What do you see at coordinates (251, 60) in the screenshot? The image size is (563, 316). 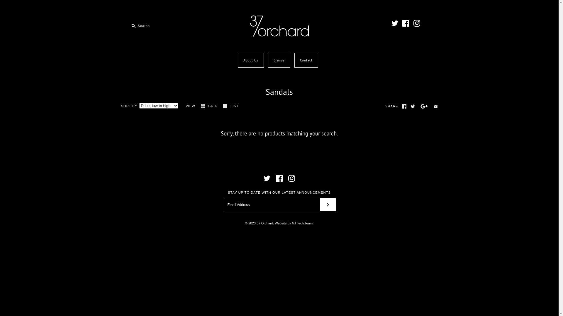 I see `About Us` at bounding box center [251, 60].